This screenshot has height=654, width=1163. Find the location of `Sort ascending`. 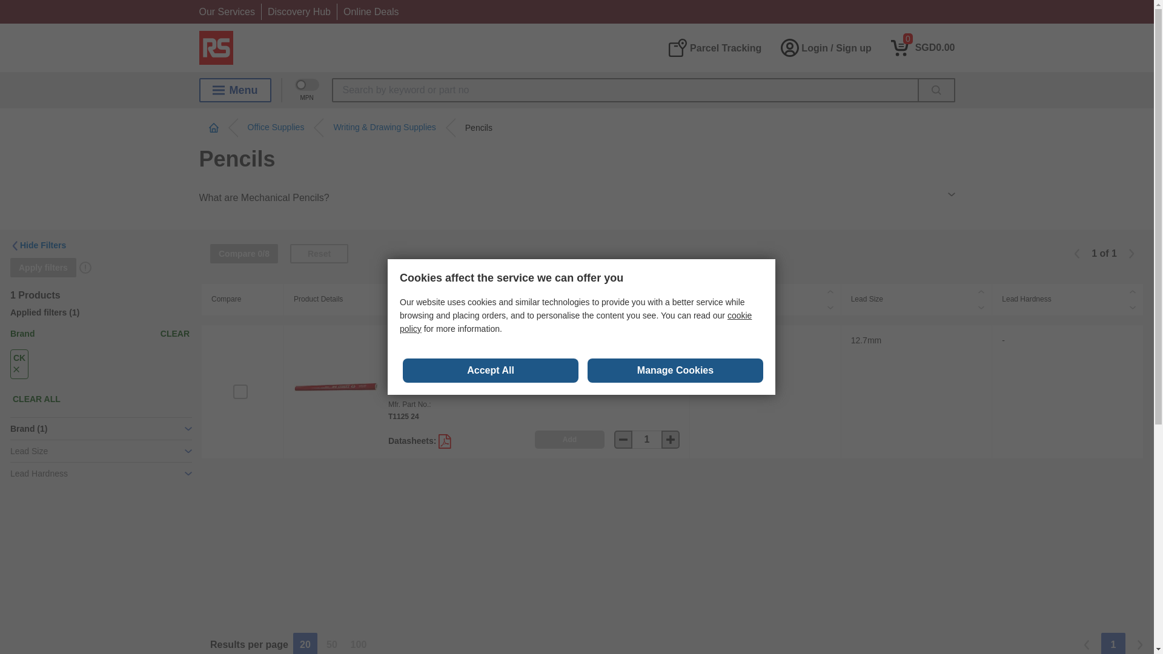

Sort ascending is located at coordinates (830, 291).